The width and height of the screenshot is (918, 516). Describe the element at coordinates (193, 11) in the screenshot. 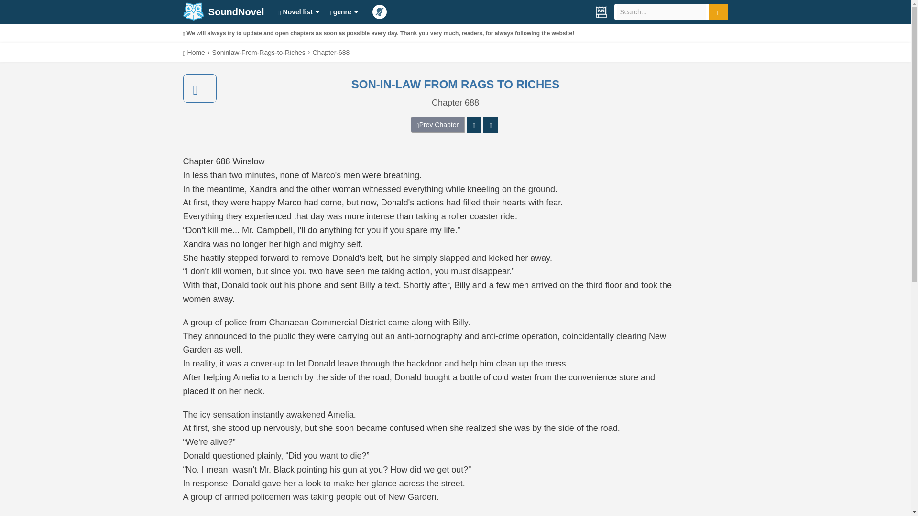

I see `Read Novels Online Free` at that location.